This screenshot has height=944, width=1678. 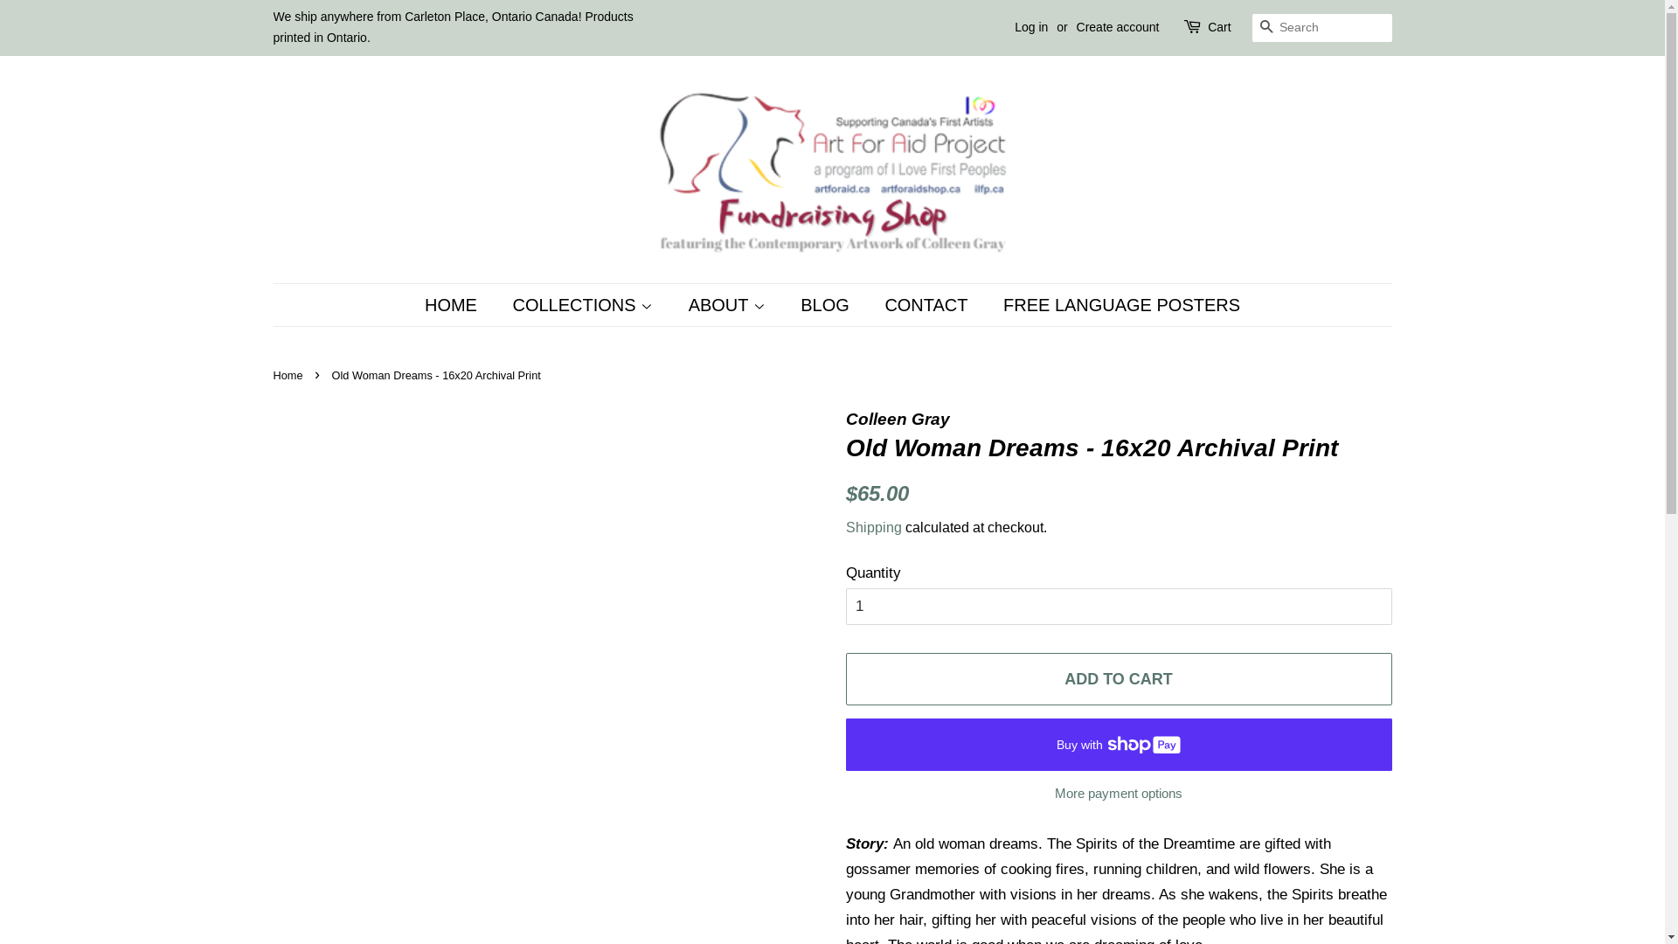 What do you see at coordinates (460, 305) in the screenshot?
I see `HOME` at bounding box center [460, 305].